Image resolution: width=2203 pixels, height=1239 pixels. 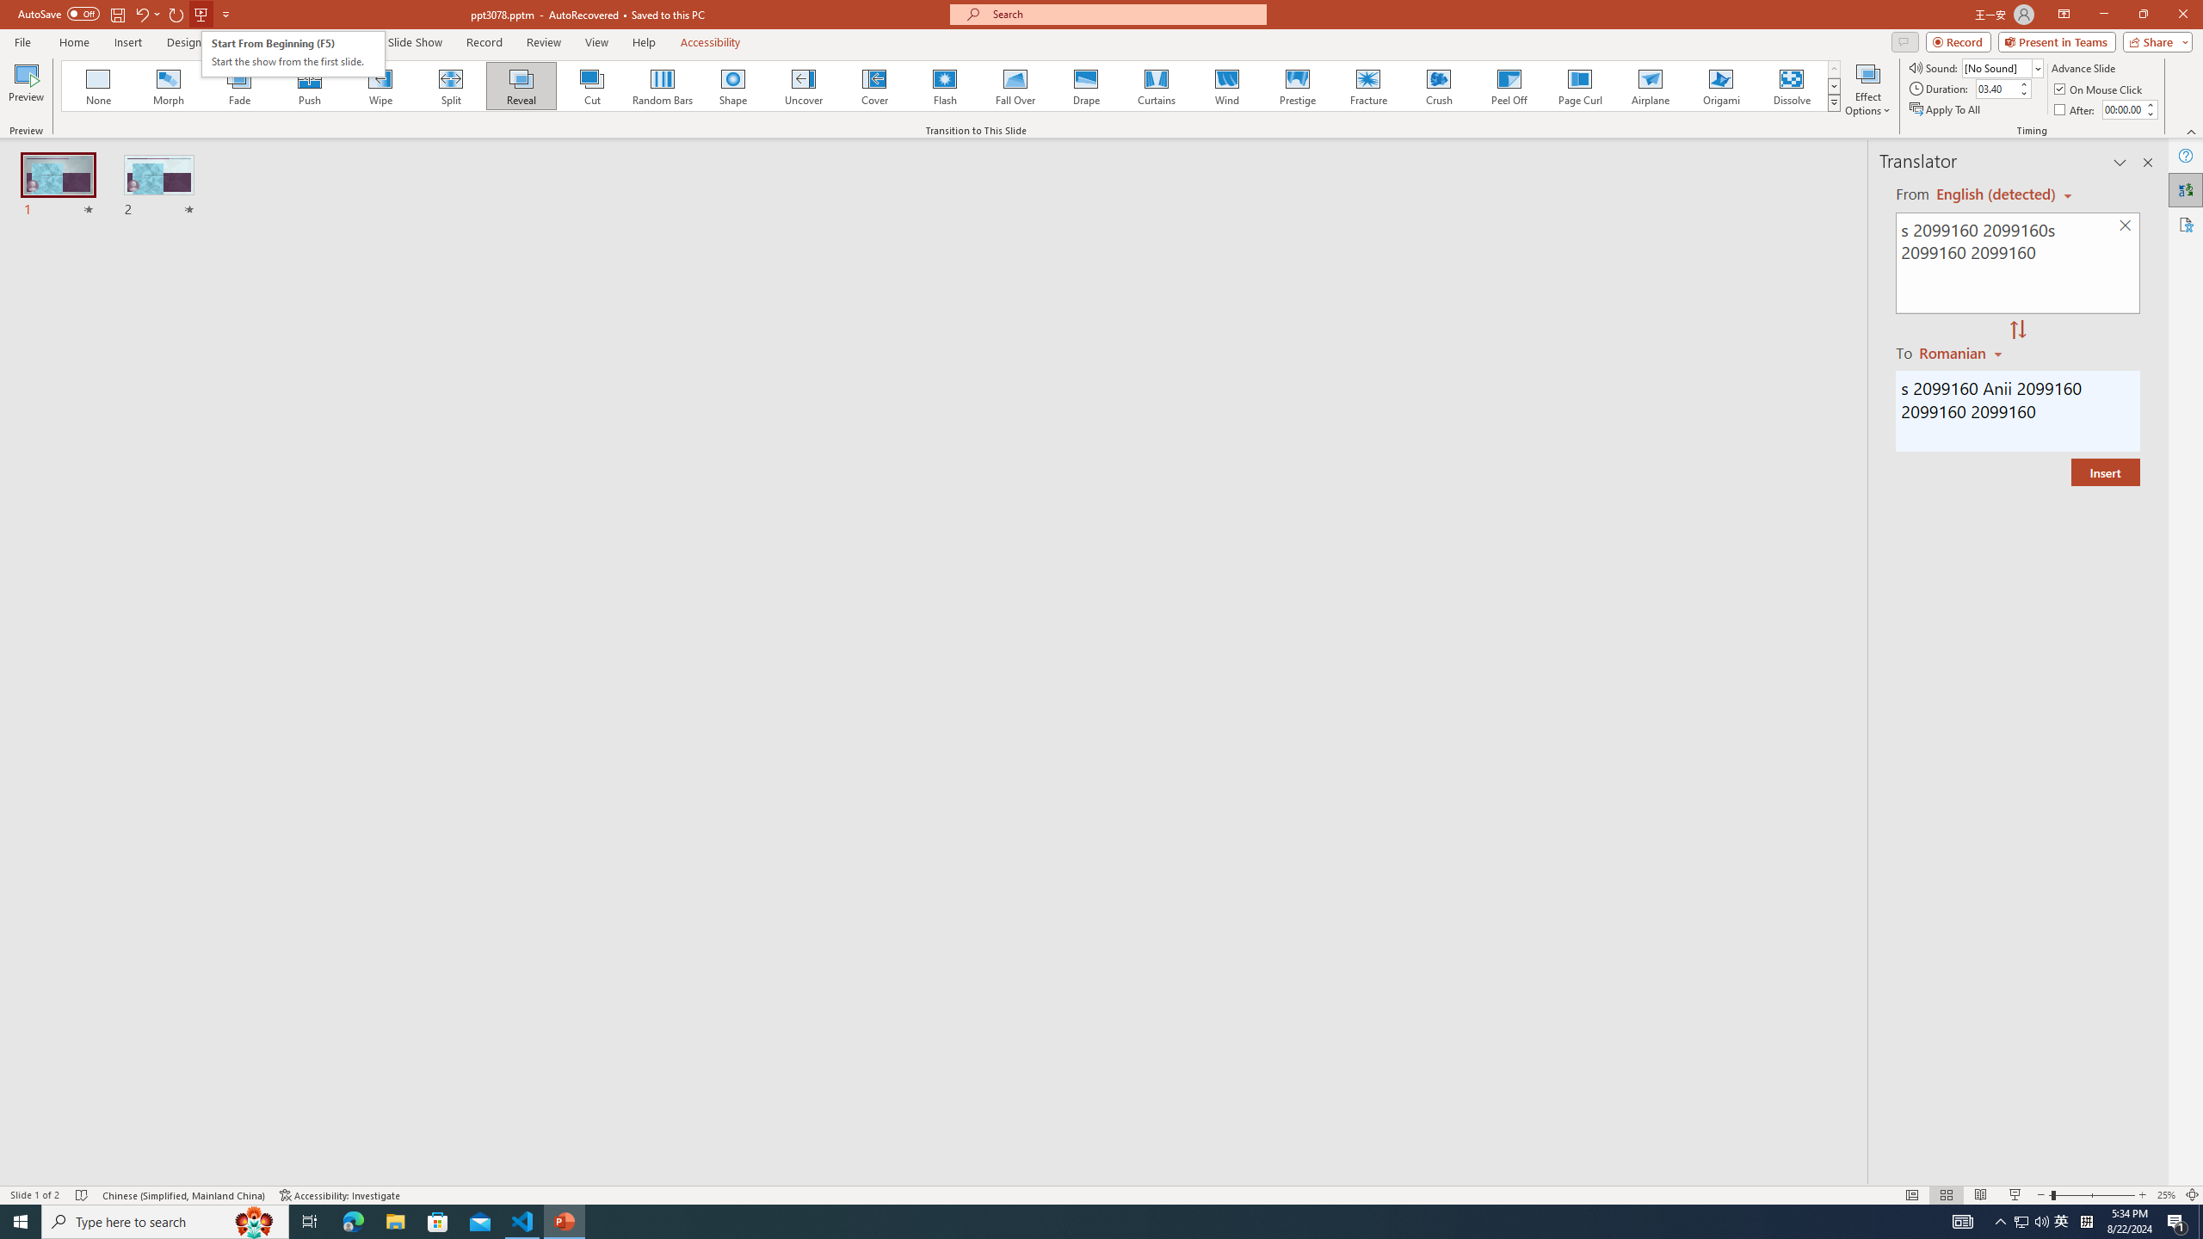 What do you see at coordinates (310, 86) in the screenshot?
I see `Push` at bounding box center [310, 86].